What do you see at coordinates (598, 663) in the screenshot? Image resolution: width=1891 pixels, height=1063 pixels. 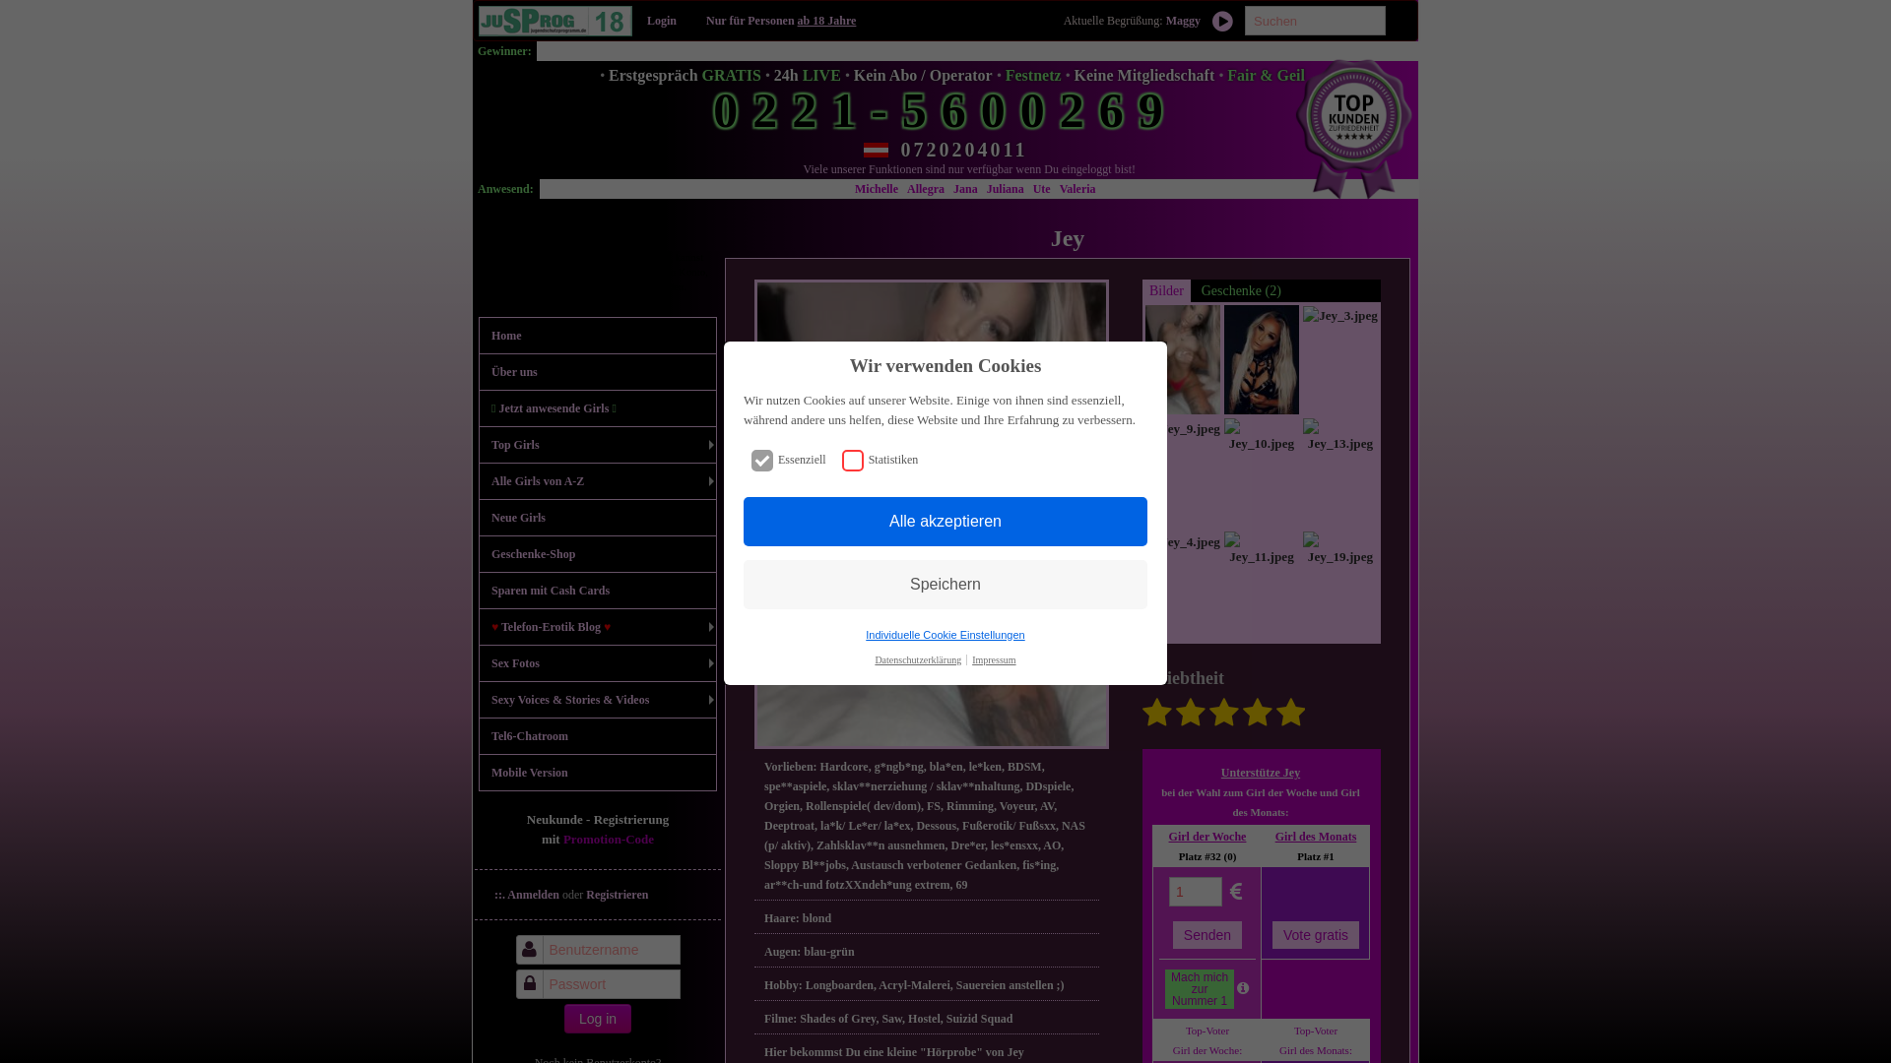 I see `Sex Fotos` at bounding box center [598, 663].